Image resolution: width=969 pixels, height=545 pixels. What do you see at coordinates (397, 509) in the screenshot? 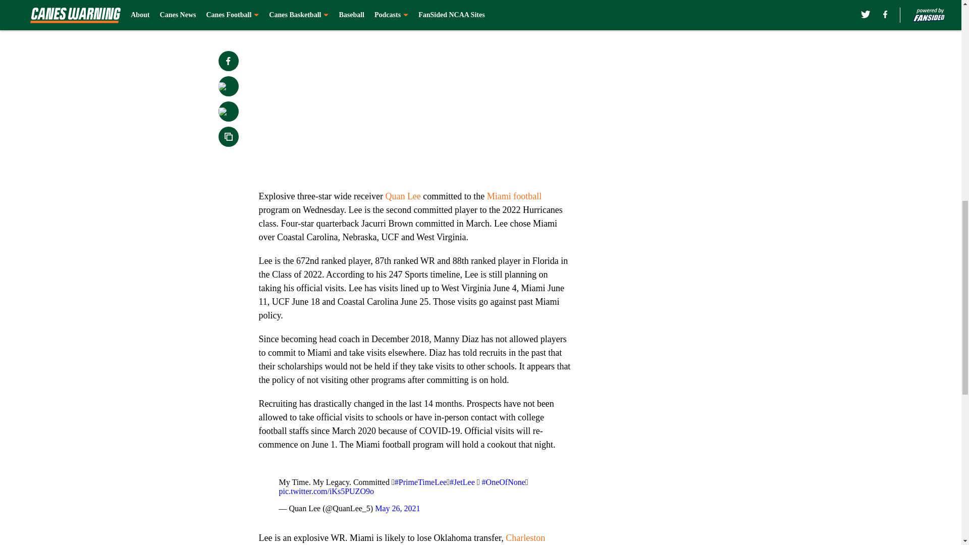
I see `May 26, 2021` at bounding box center [397, 509].